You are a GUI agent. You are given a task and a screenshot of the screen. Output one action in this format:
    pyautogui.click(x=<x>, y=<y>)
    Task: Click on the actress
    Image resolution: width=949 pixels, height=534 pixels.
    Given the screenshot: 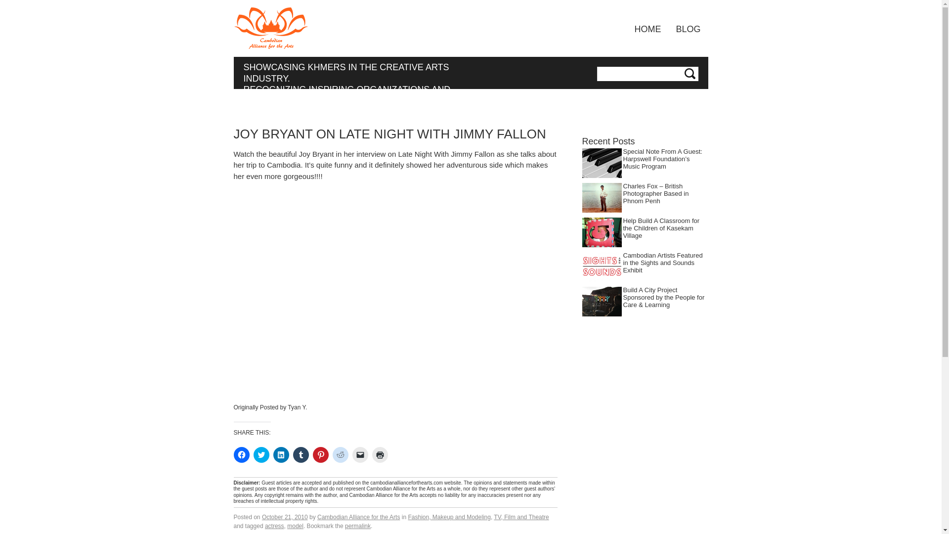 What is the action you would take?
    pyautogui.click(x=274, y=526)
    